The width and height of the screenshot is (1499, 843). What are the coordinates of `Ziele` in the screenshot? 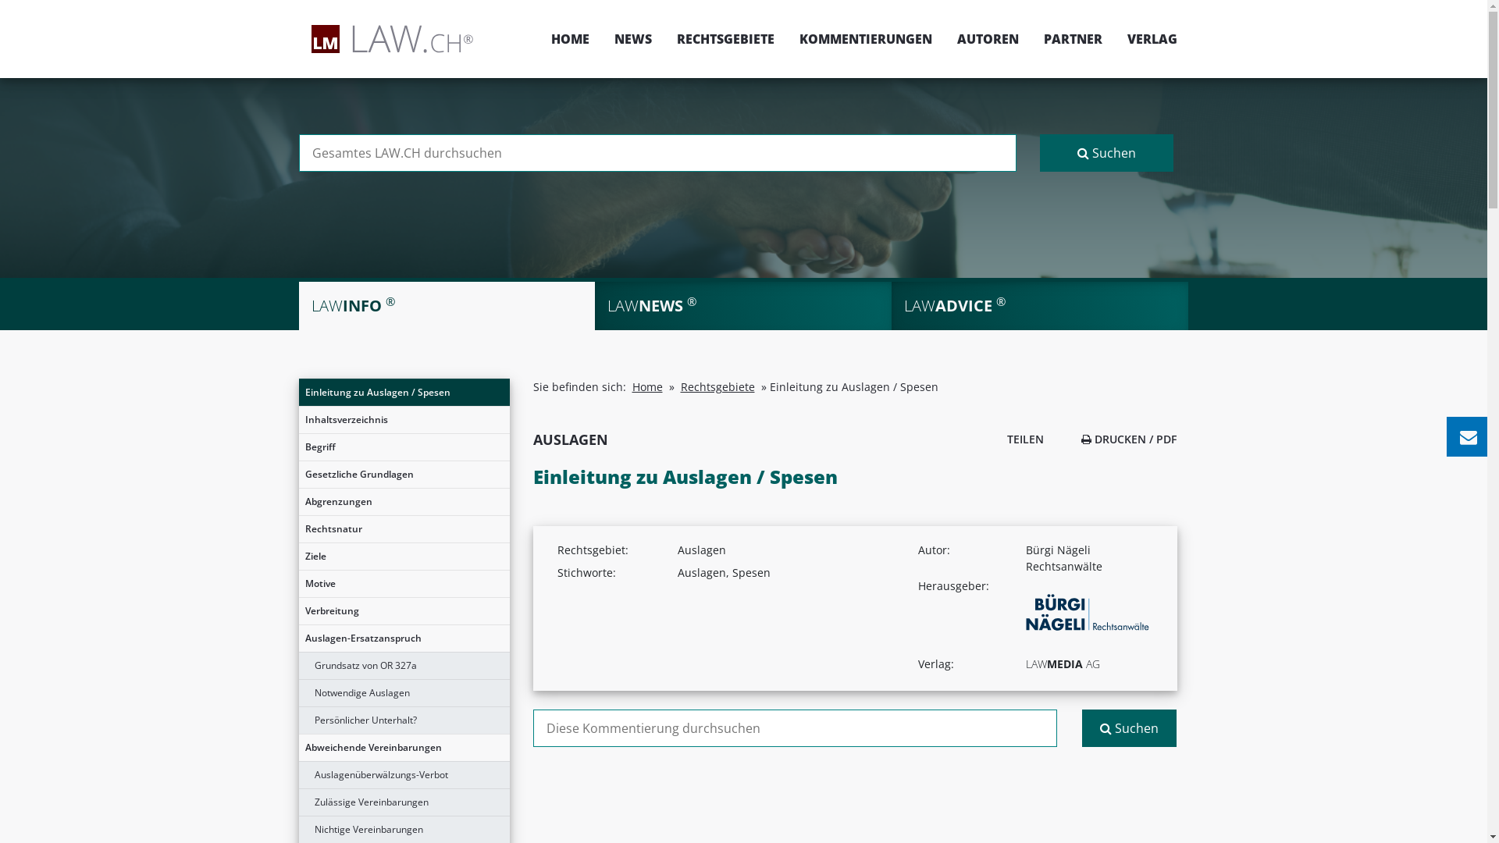 It's located at (404, 557).